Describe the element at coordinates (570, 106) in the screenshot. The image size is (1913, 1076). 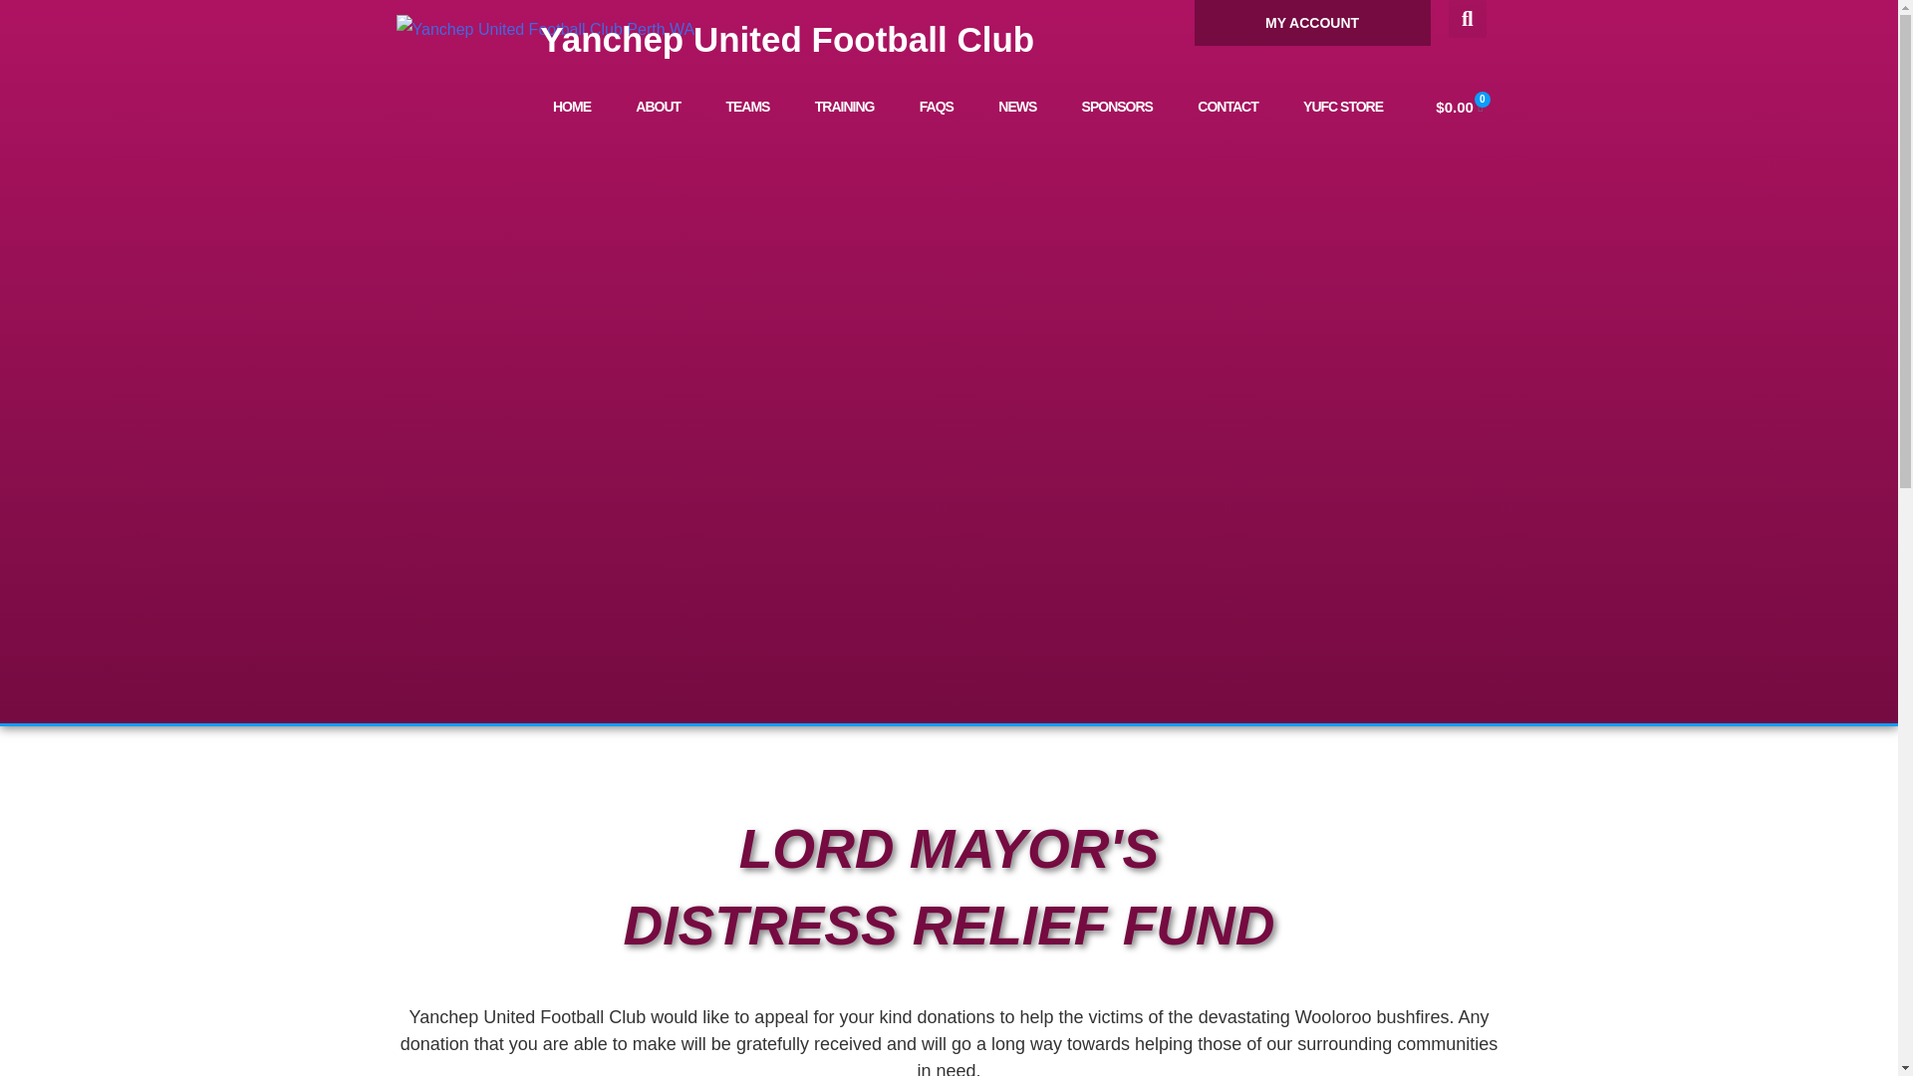
I see `HOME` at that location.